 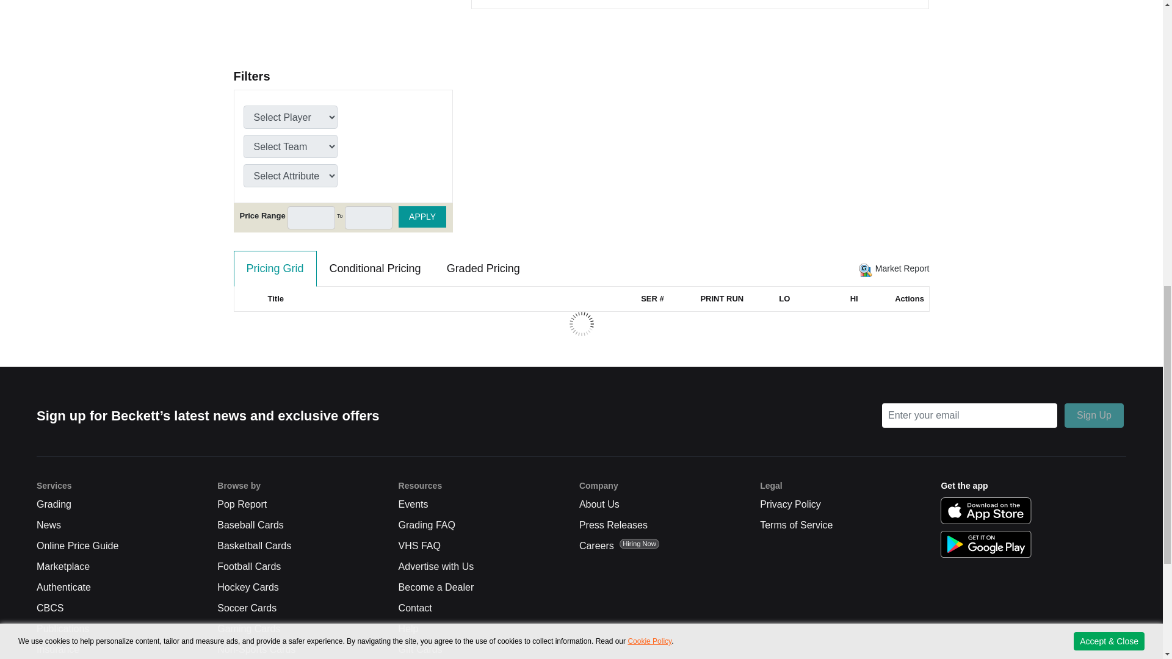 What do you see at coordinates (369, 217) in the screenshot?
I see `Please login to use price range filter` at bounding box center [369, 217].